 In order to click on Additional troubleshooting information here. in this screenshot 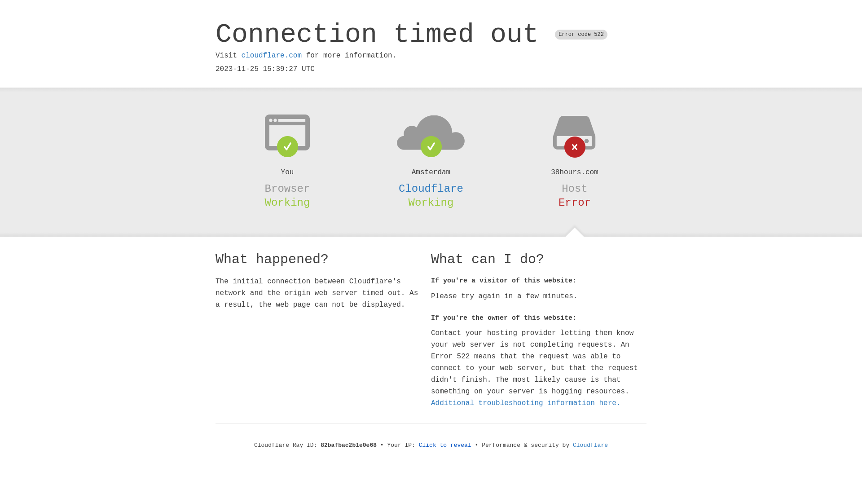, I will do `click(526, 403)`.